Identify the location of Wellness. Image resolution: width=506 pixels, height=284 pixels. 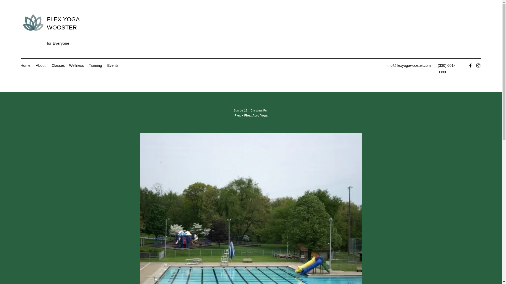
(76, 65).